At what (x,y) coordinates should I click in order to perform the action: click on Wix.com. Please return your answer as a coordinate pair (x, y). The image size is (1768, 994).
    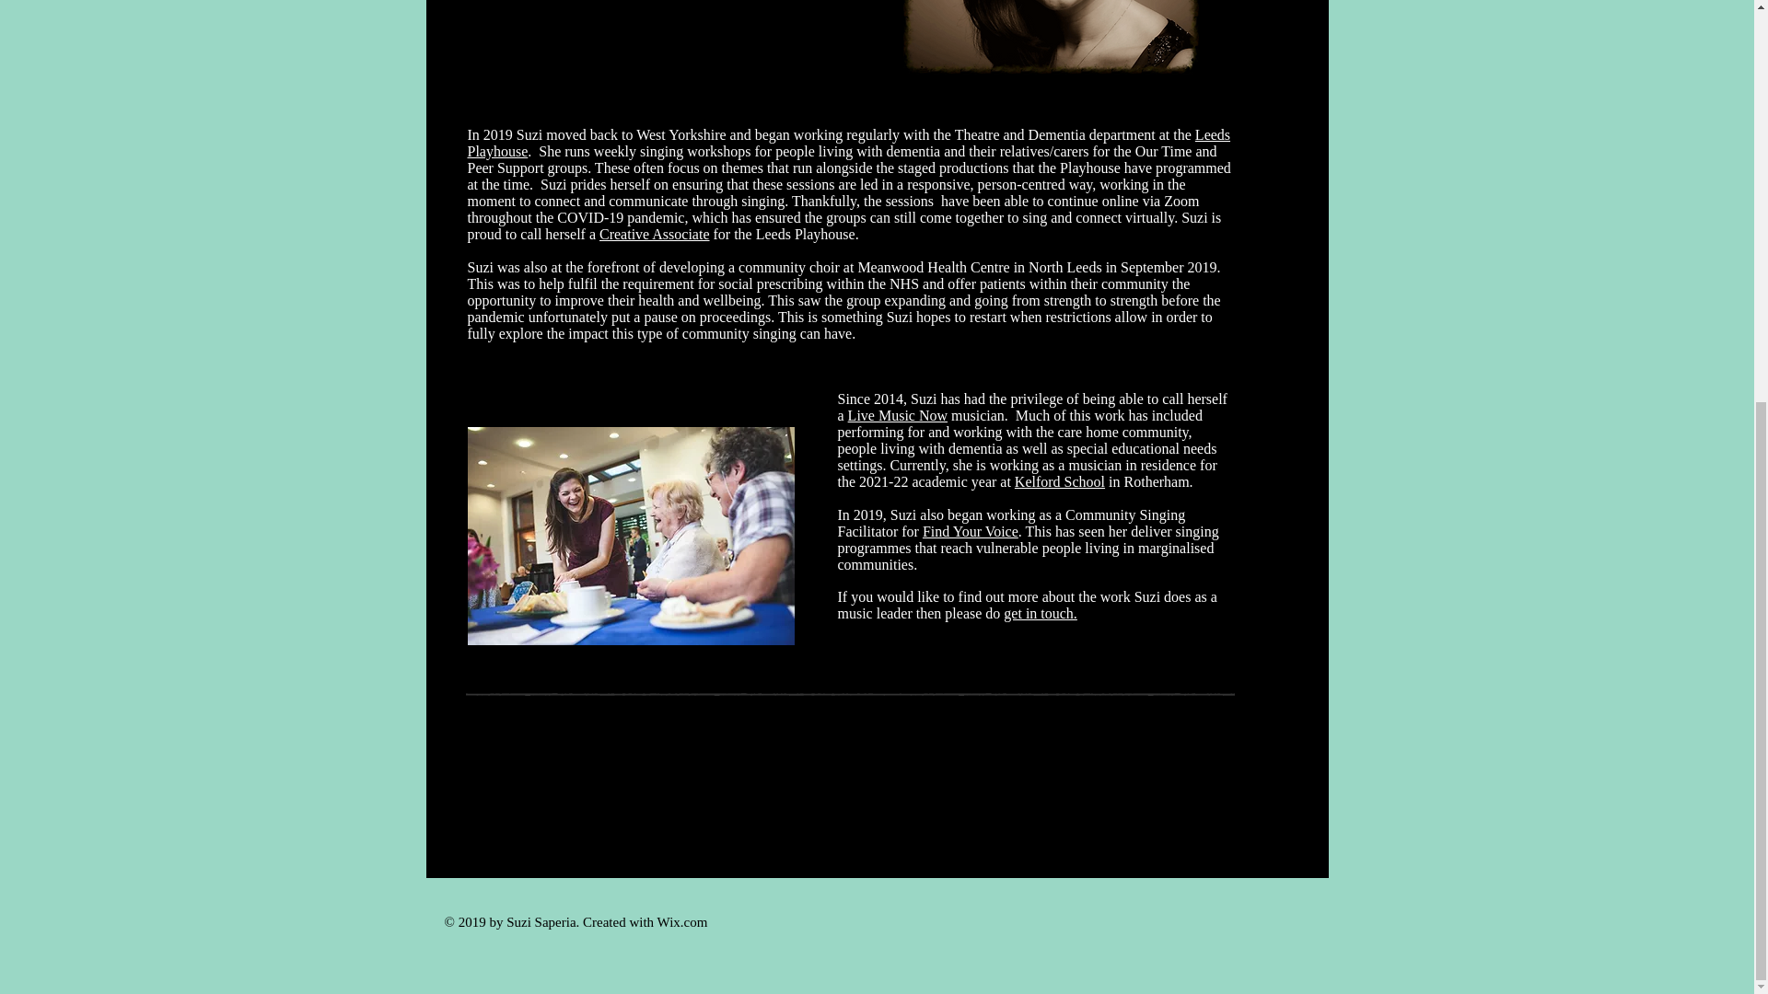
    Looking at the image, I should click on (683, 921).